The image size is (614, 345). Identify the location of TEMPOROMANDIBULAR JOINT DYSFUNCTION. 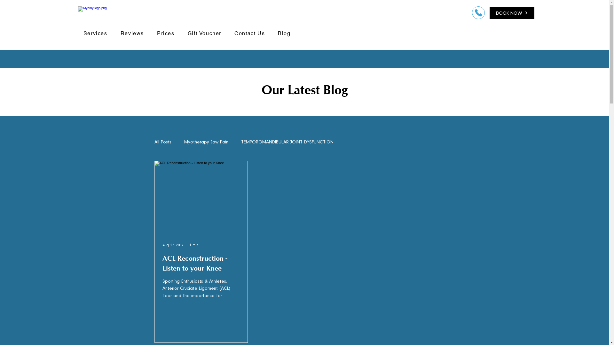
(287, 142).